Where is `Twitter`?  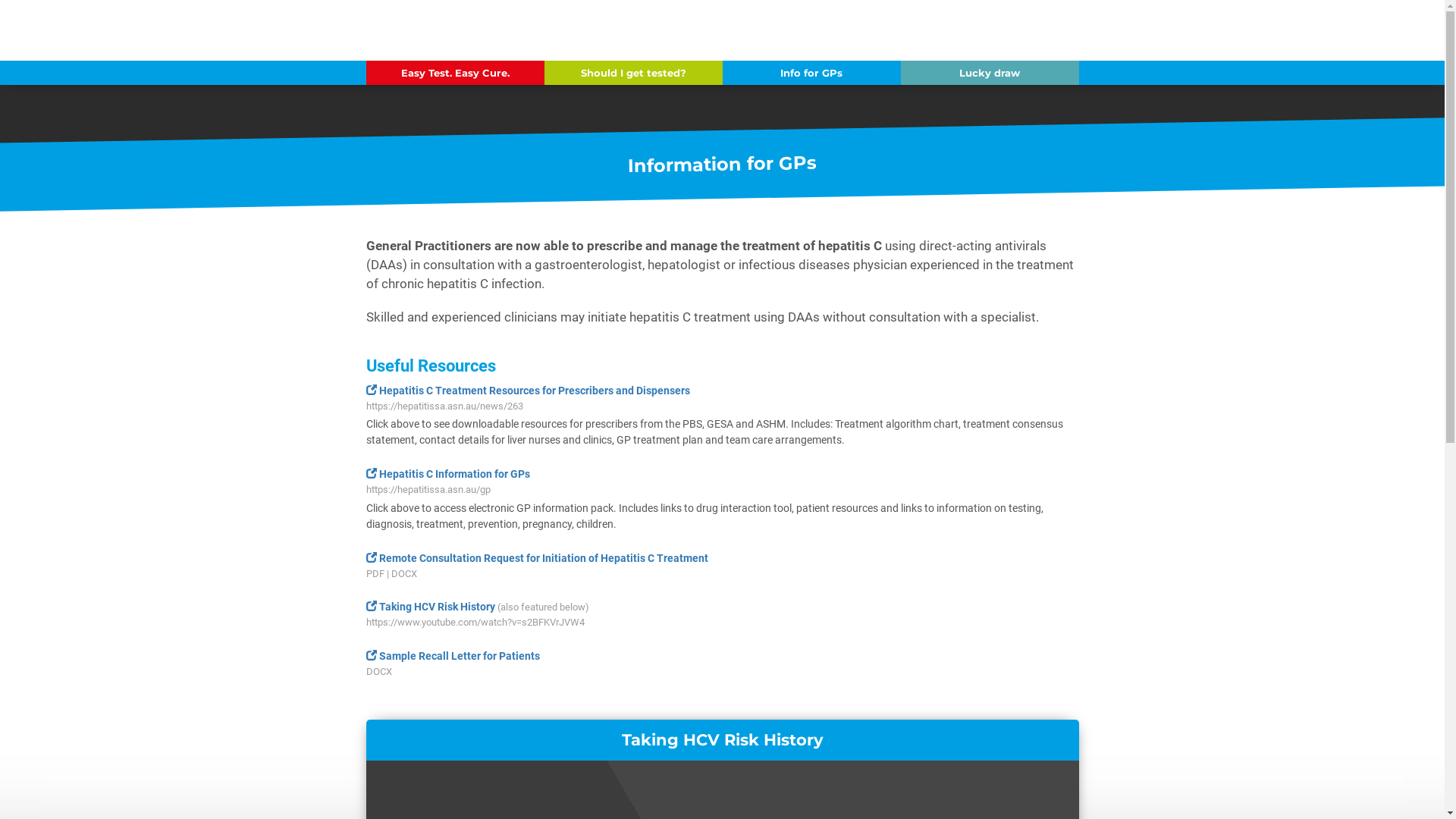 Twitter is located at coordinates (1054, 30).